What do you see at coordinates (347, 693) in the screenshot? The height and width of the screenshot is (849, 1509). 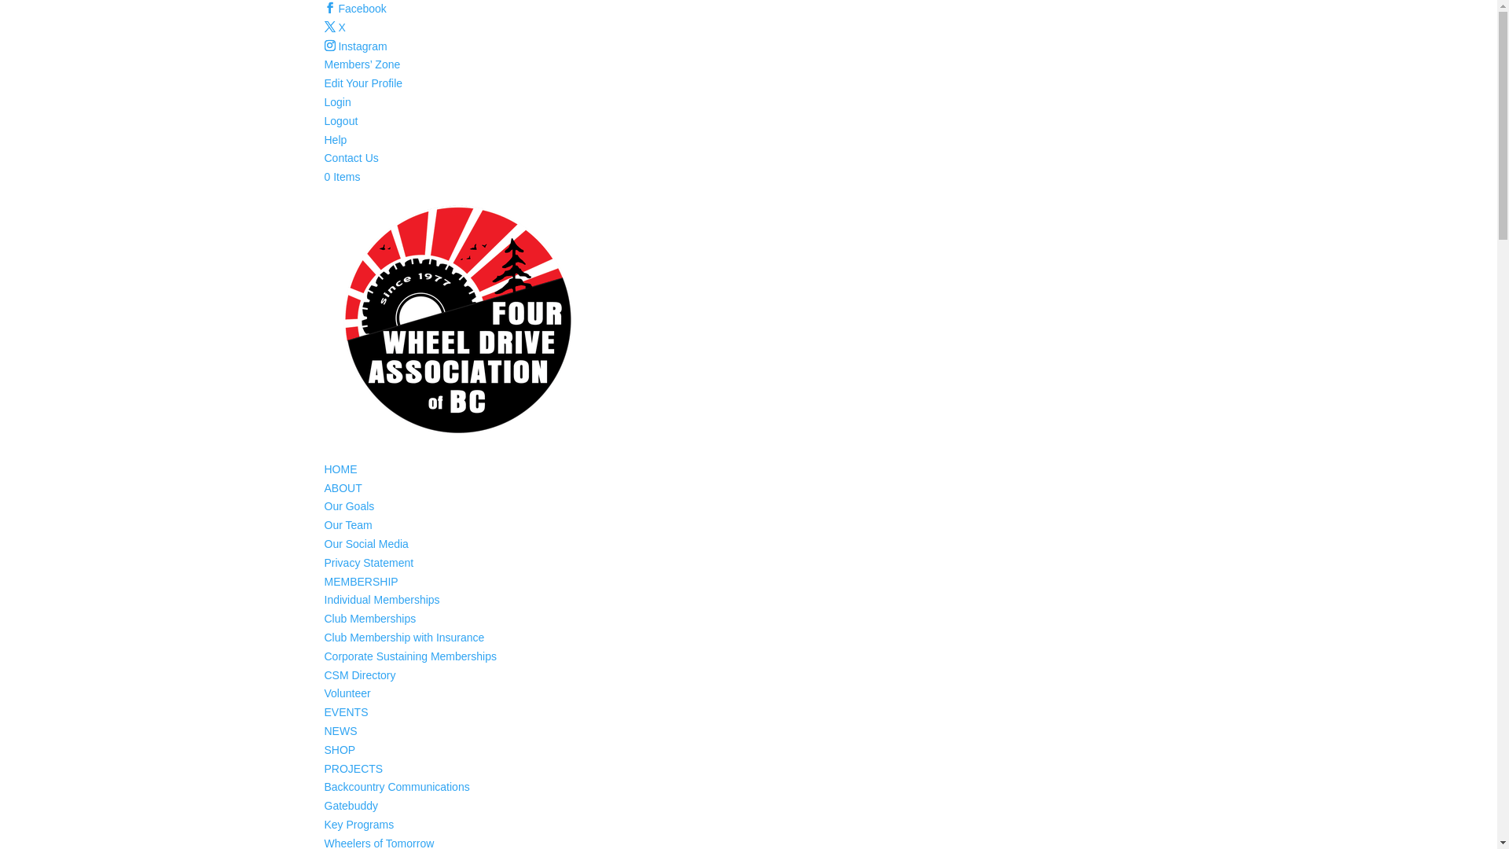 I see `Volunteer` at bounding box center [347, 693].